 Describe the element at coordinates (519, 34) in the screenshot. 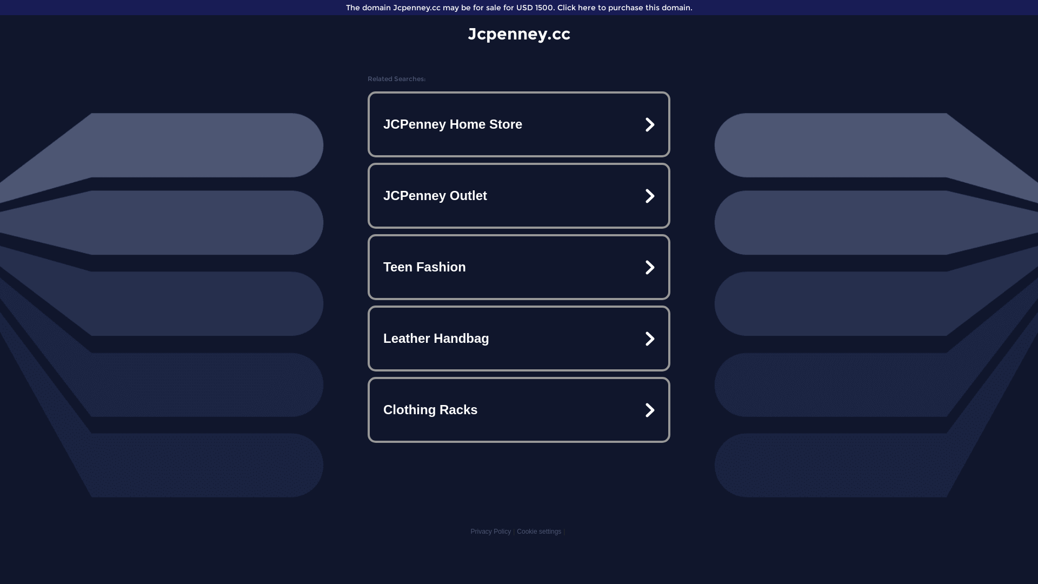

I see `Jcpenney.cc` at that location.